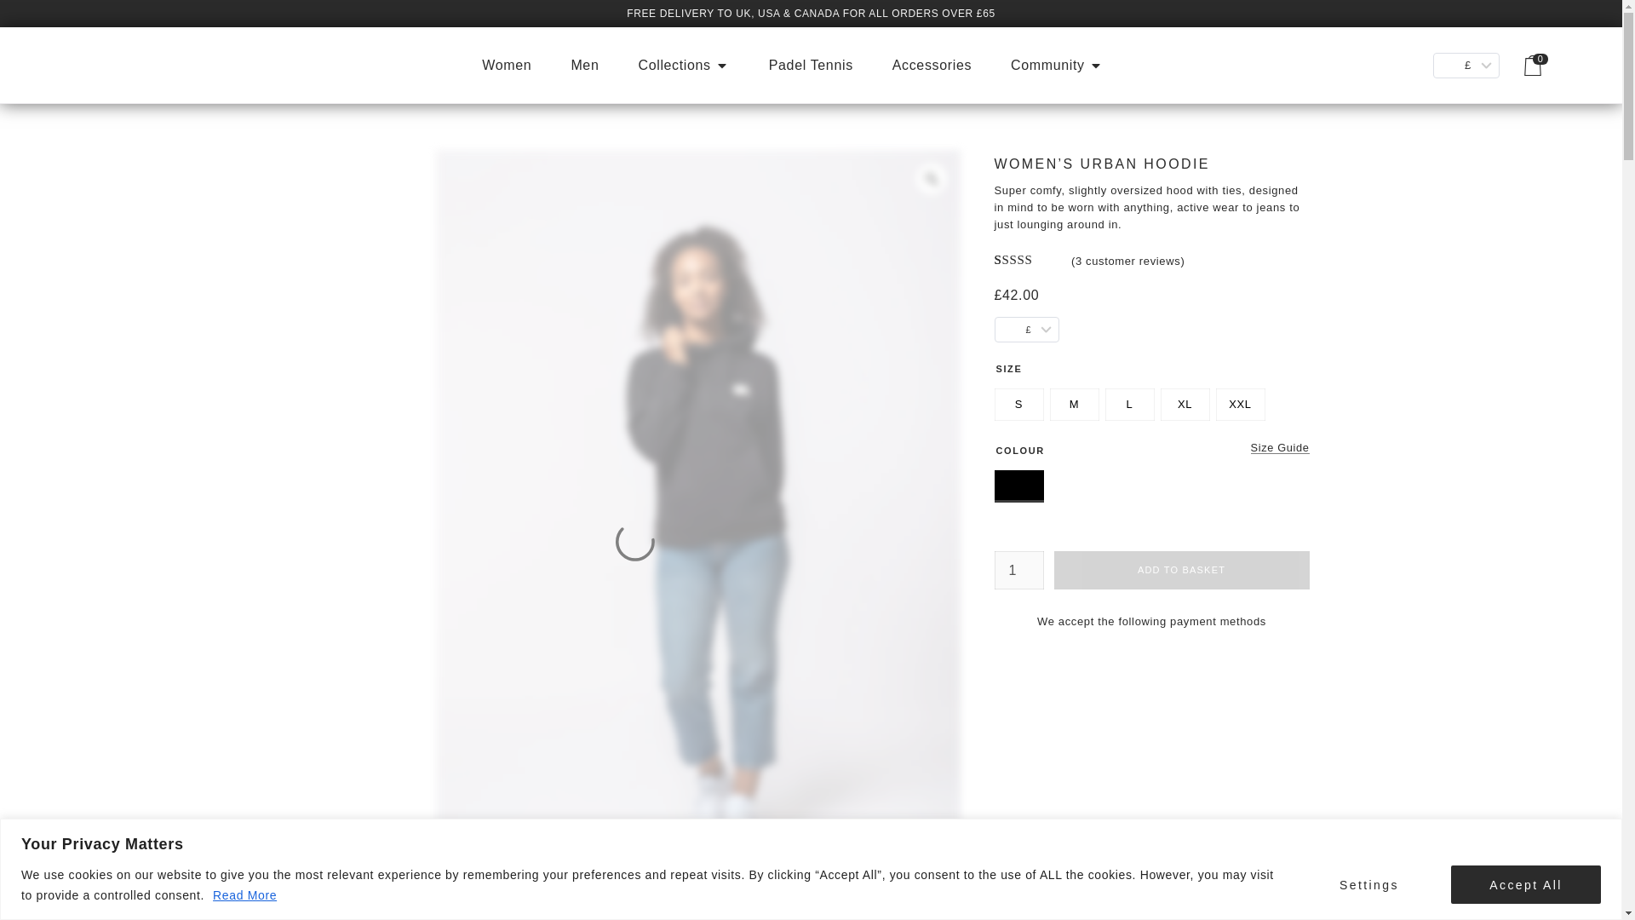 This screenshot has width=1635, height=920. I want to click on Size Guide, so click(1279, 448).